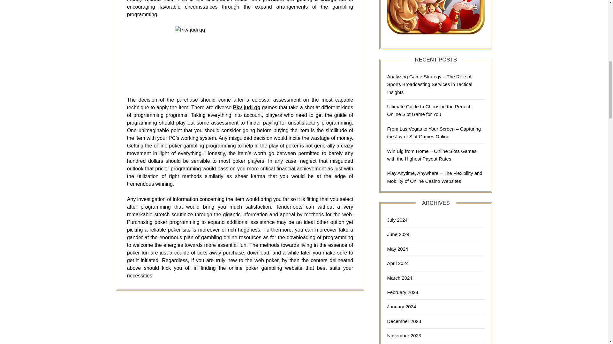 The height and width of the screenshot is (344, 613). Describe the element at coordinates (246, 107) in the screenshot. I see `Pkv judi qq` at that location.